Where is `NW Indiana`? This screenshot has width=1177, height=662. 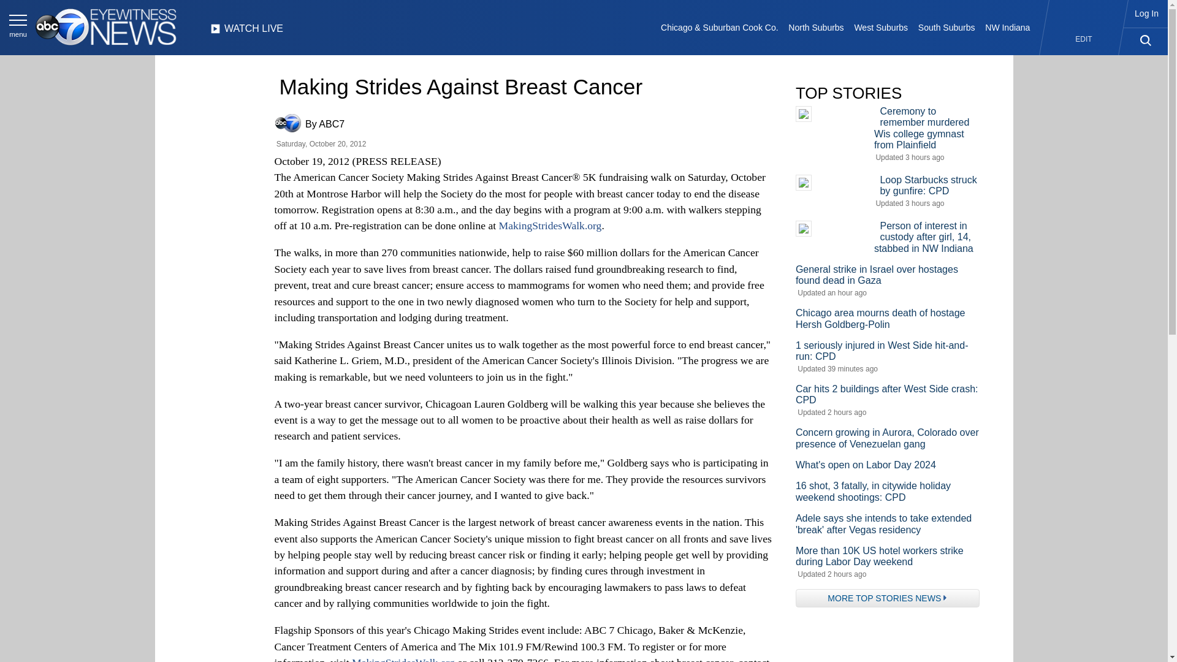
NW Indiana is located at coordinates (1008, 27).